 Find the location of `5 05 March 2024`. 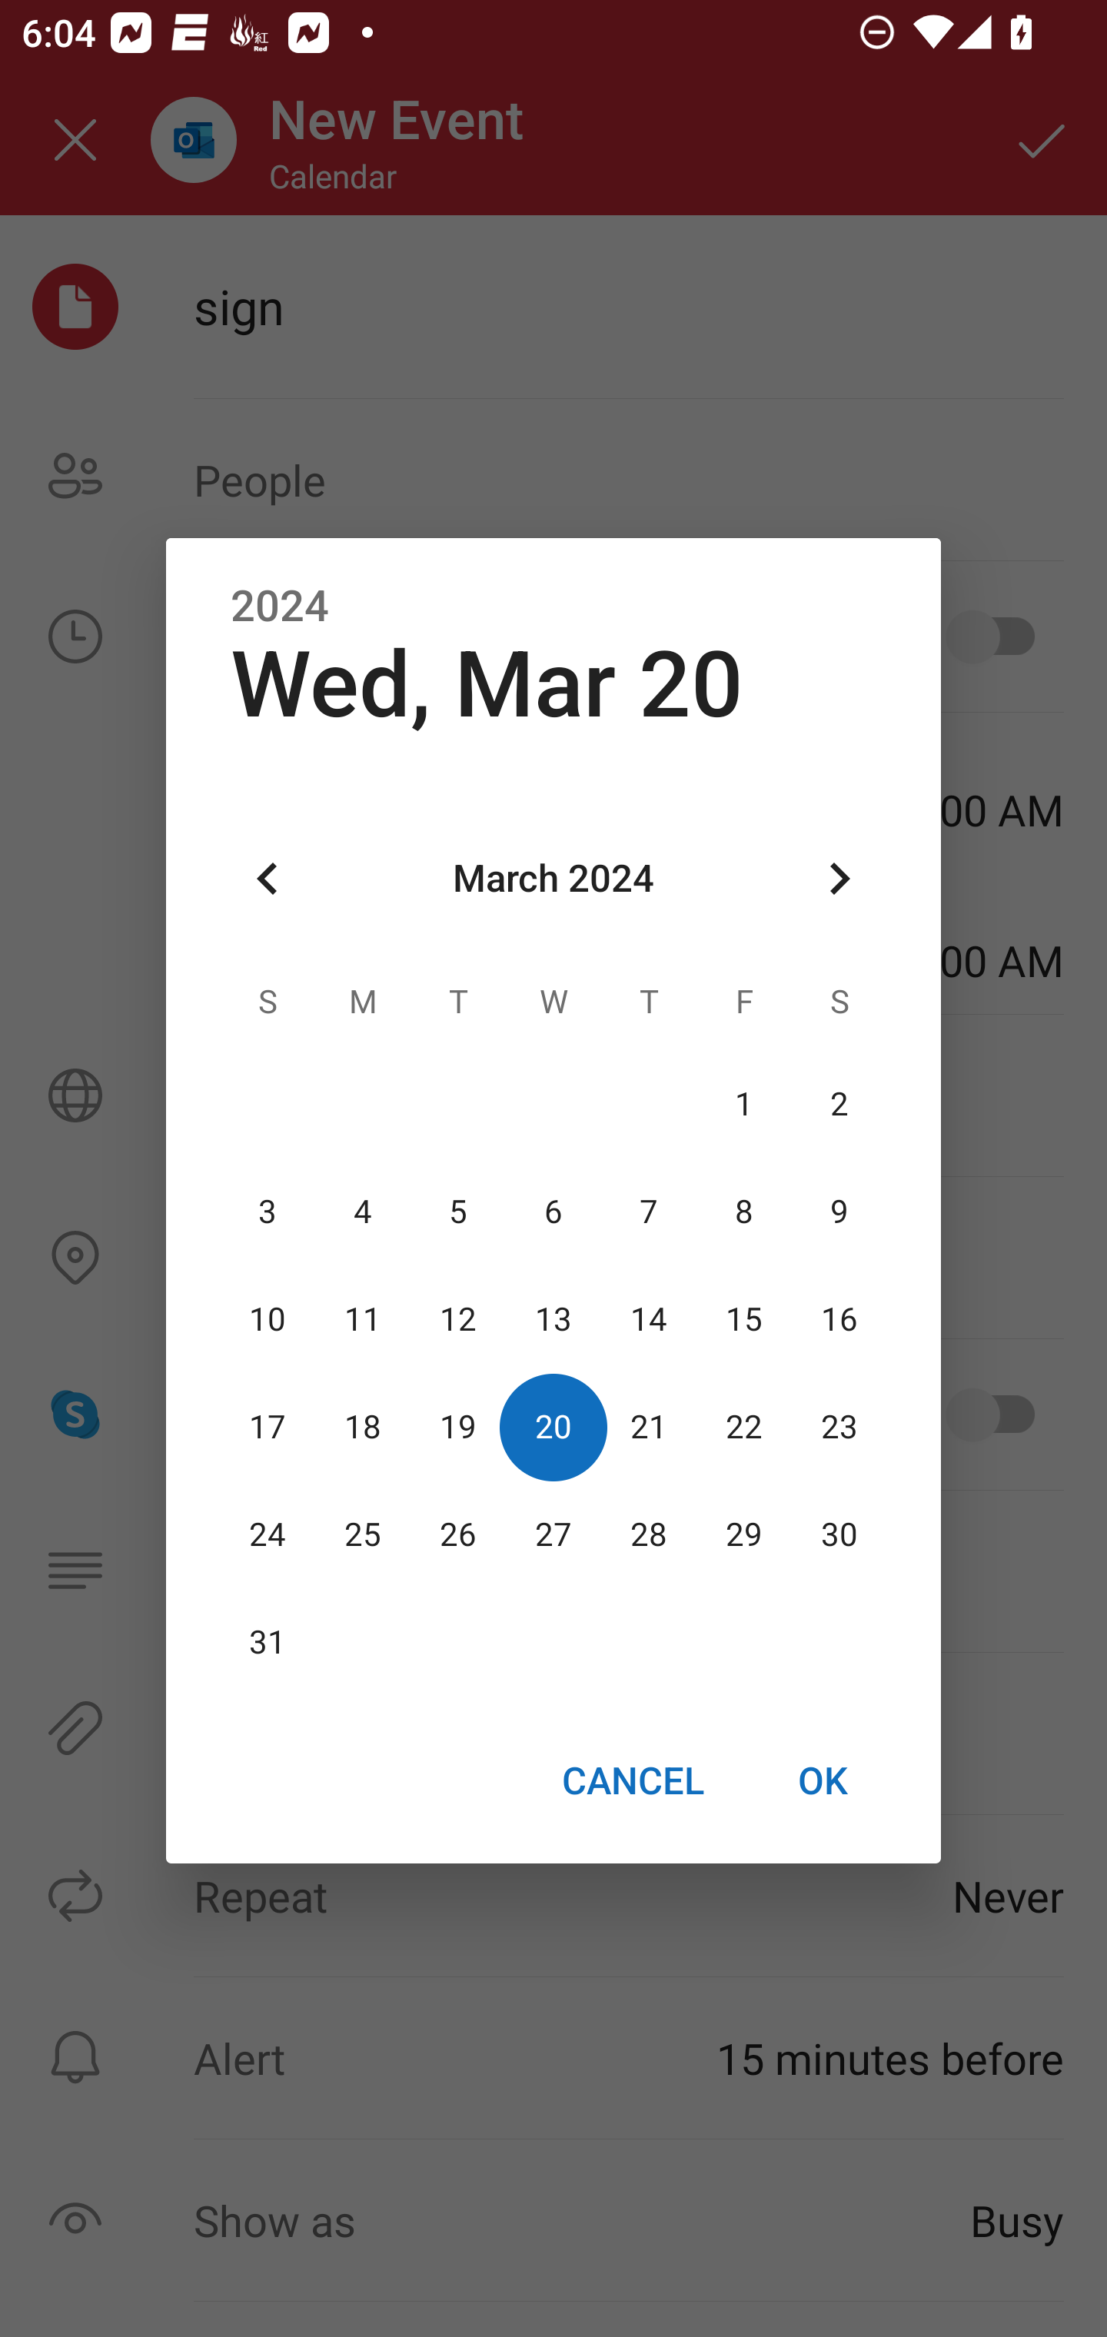

5 05 March 2024 is located at coordinates (458, 1212).